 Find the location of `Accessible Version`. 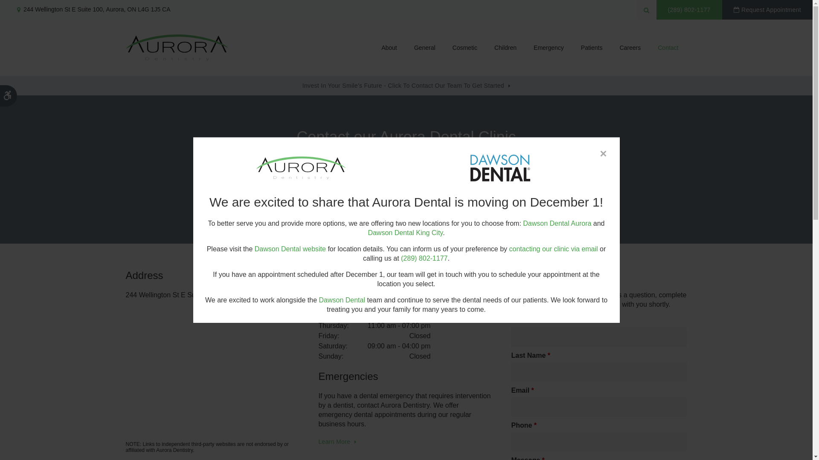

Accessible Version is located at coordinates (9, 96).